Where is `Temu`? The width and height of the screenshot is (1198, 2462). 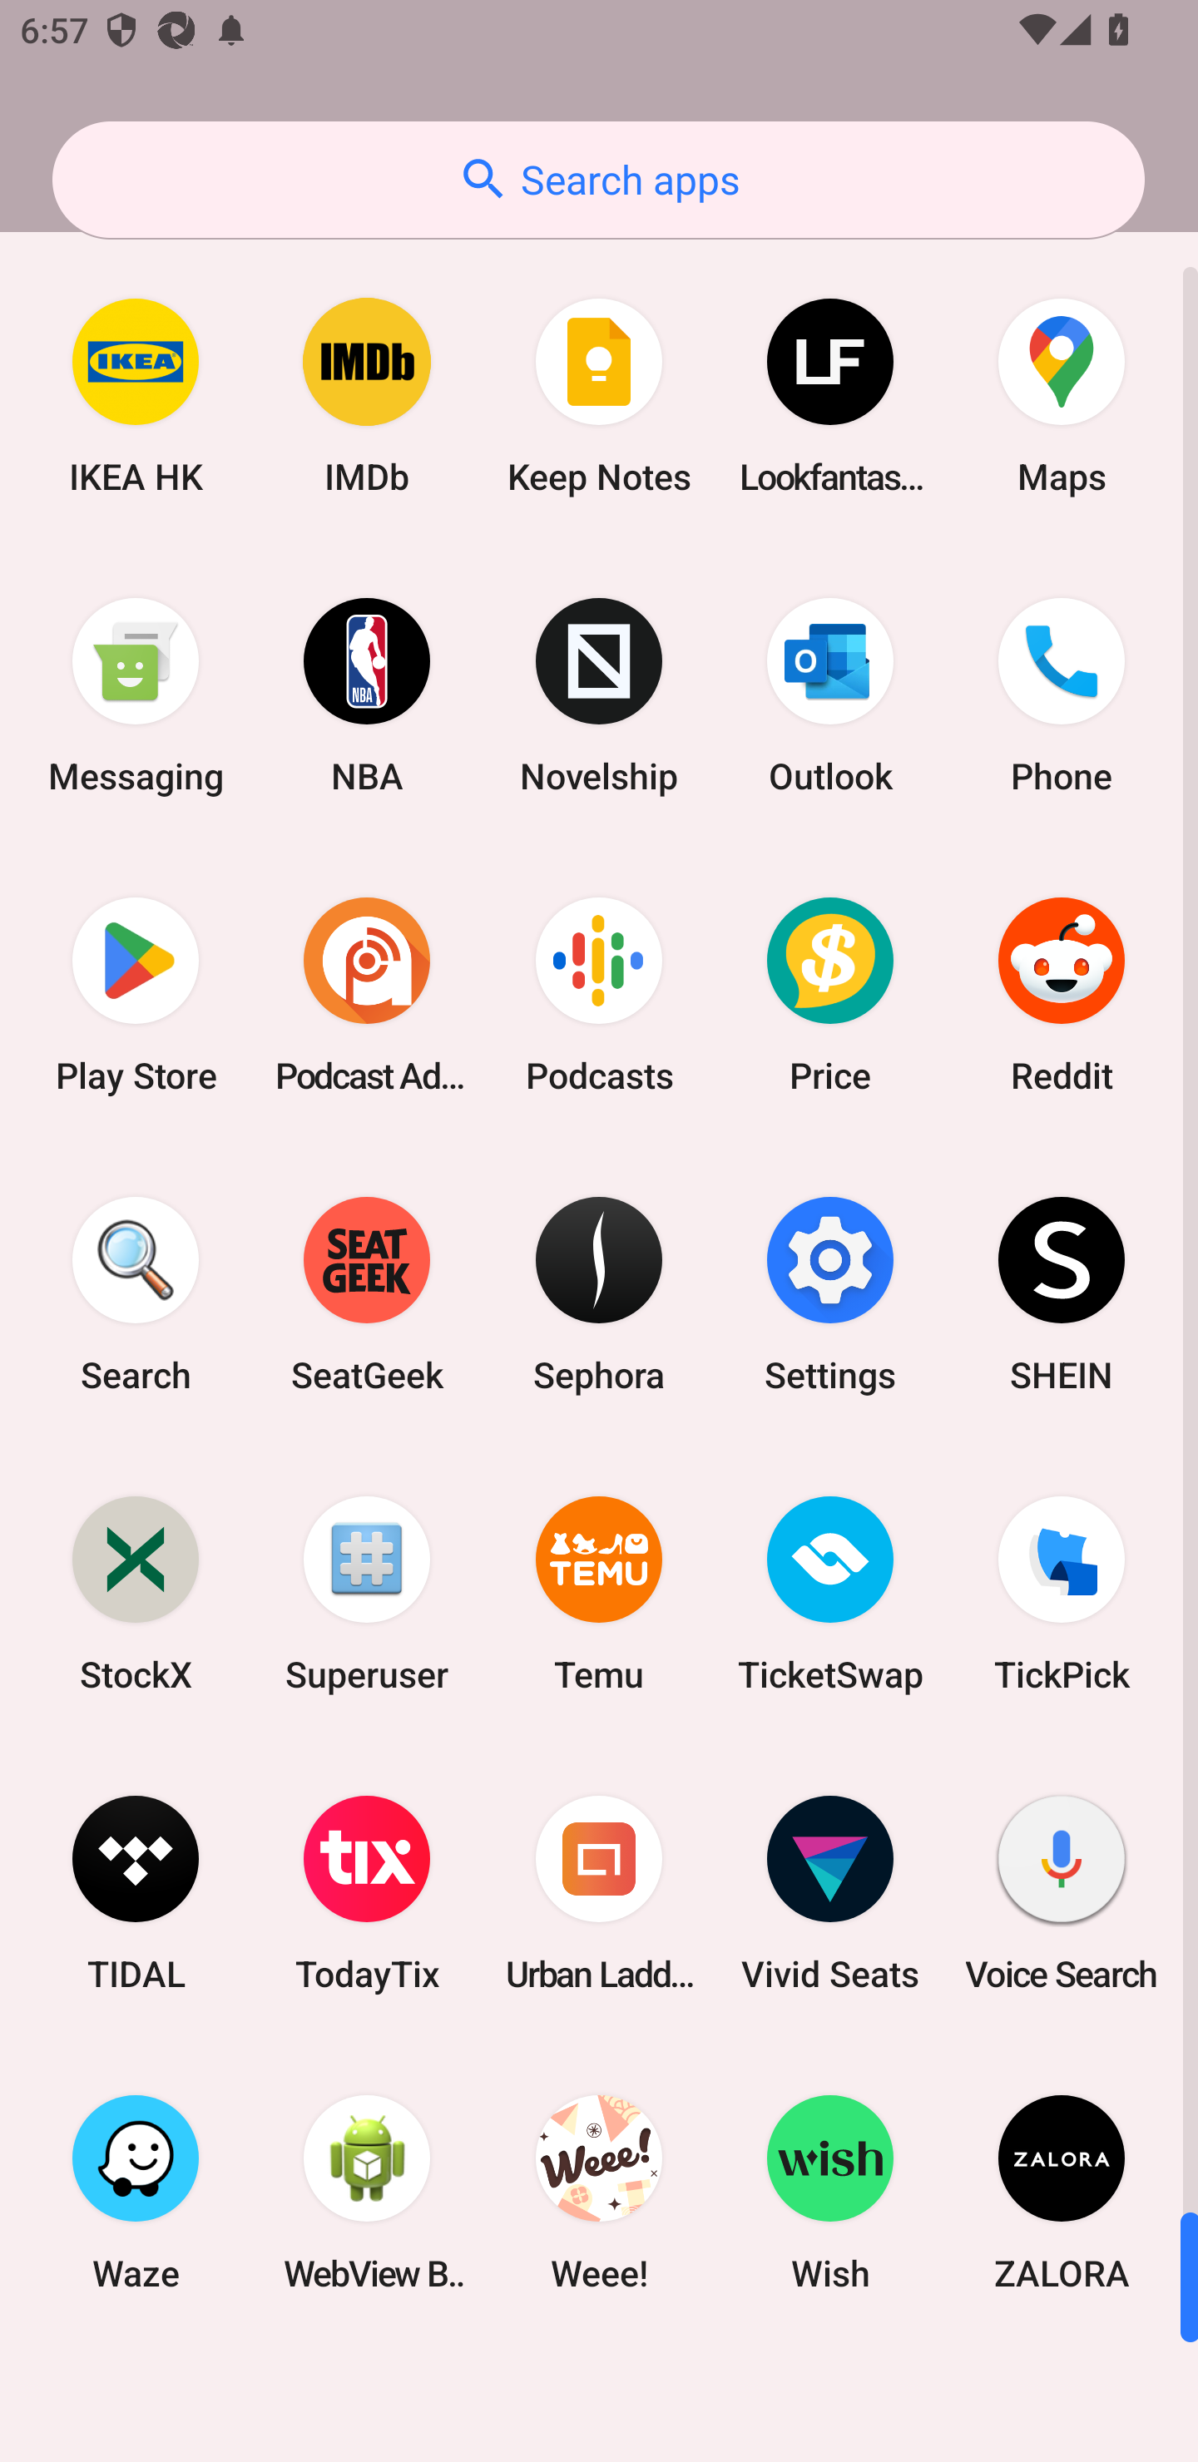 Temu is located at coordinates (599, 1592).